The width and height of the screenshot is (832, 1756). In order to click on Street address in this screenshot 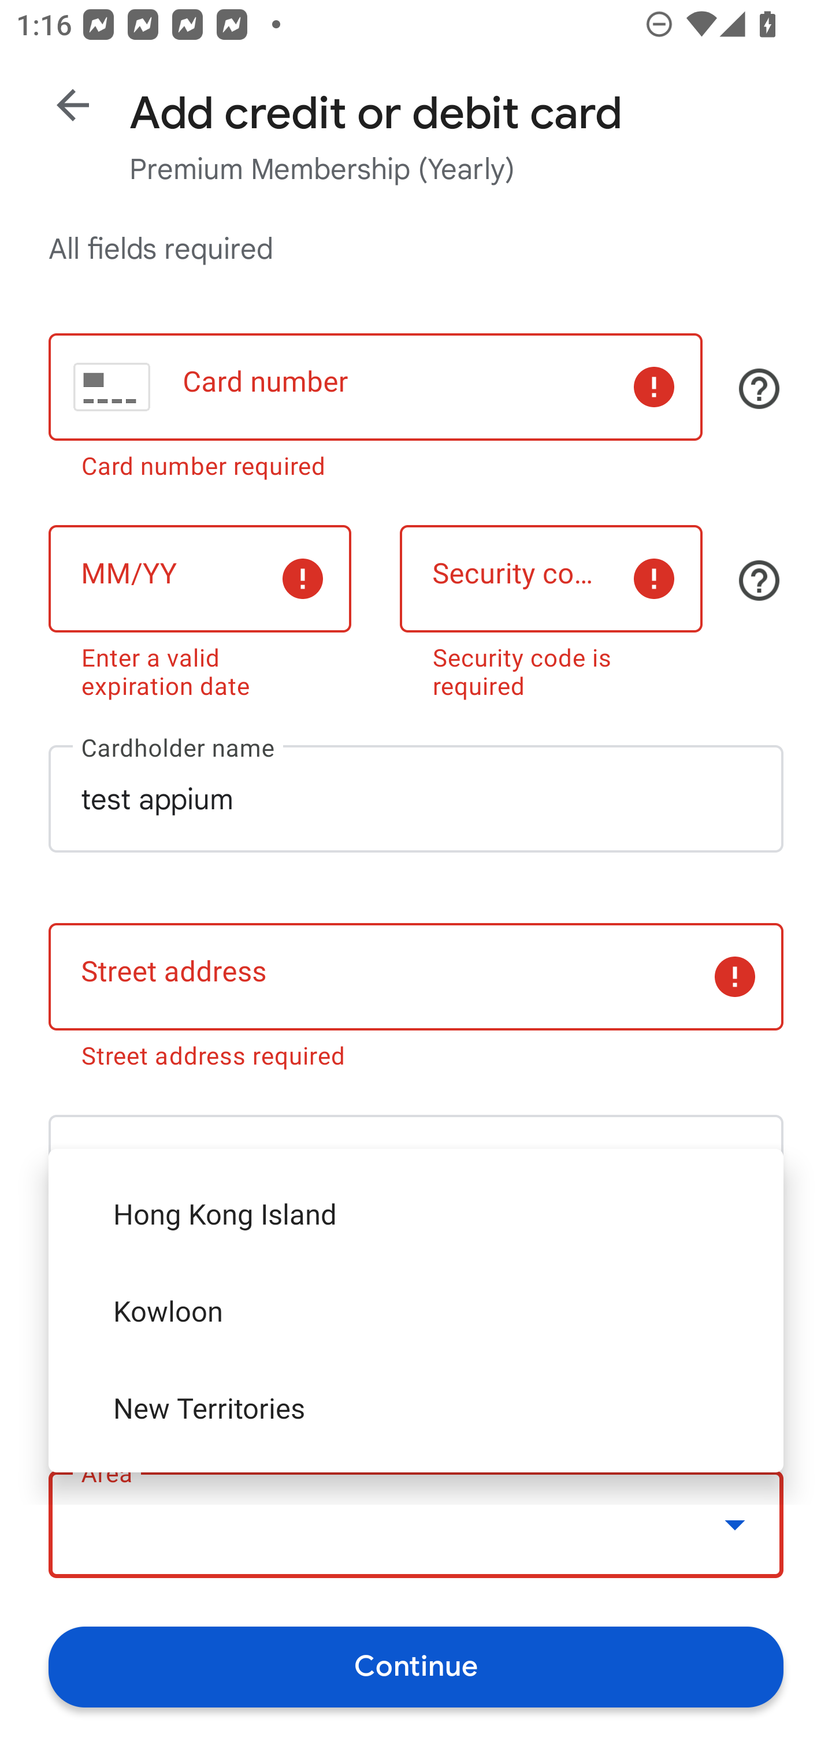, I will do `click(416, 977)`.